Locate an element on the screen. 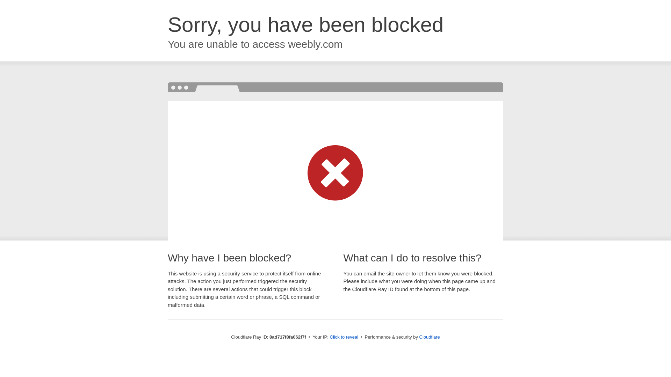  Click to reveal is located at coordinates (344, 337).